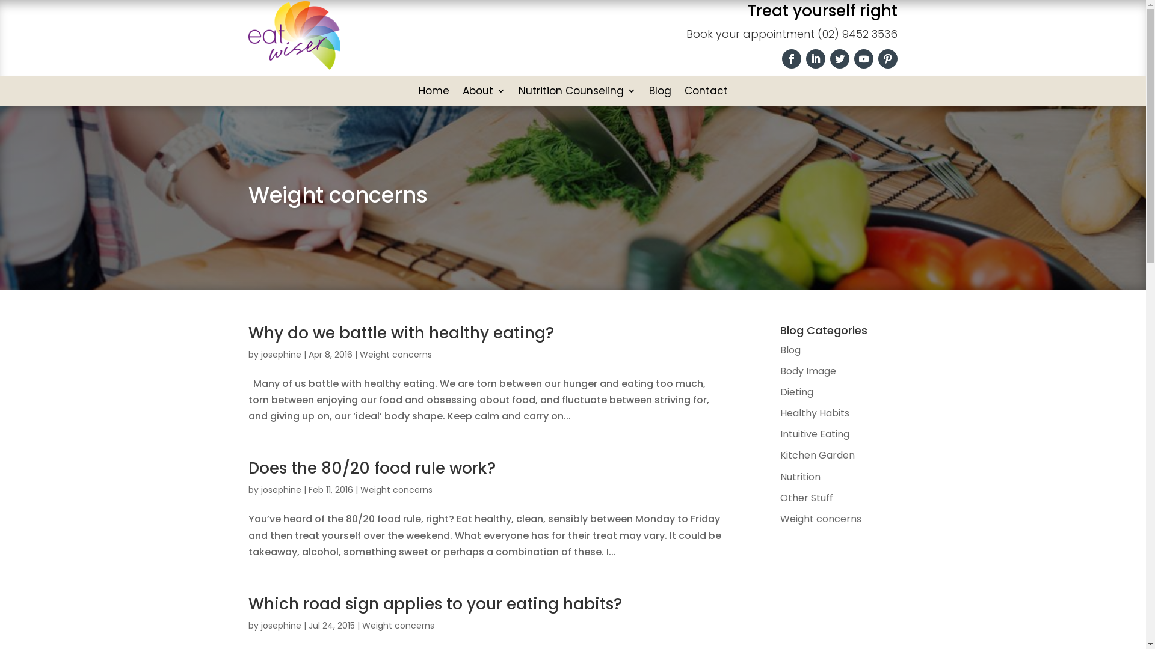 This screenshot has height=649, width=1155. What do you see at coordinates (434, 93) in the screenshot?
I see `Home` at bounding box center [434, 93].